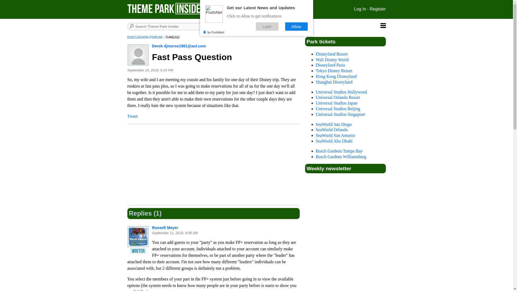  Describe the element at coordinates (167, 13) in the screenshot. I see `Theme Park Insider` at that location.